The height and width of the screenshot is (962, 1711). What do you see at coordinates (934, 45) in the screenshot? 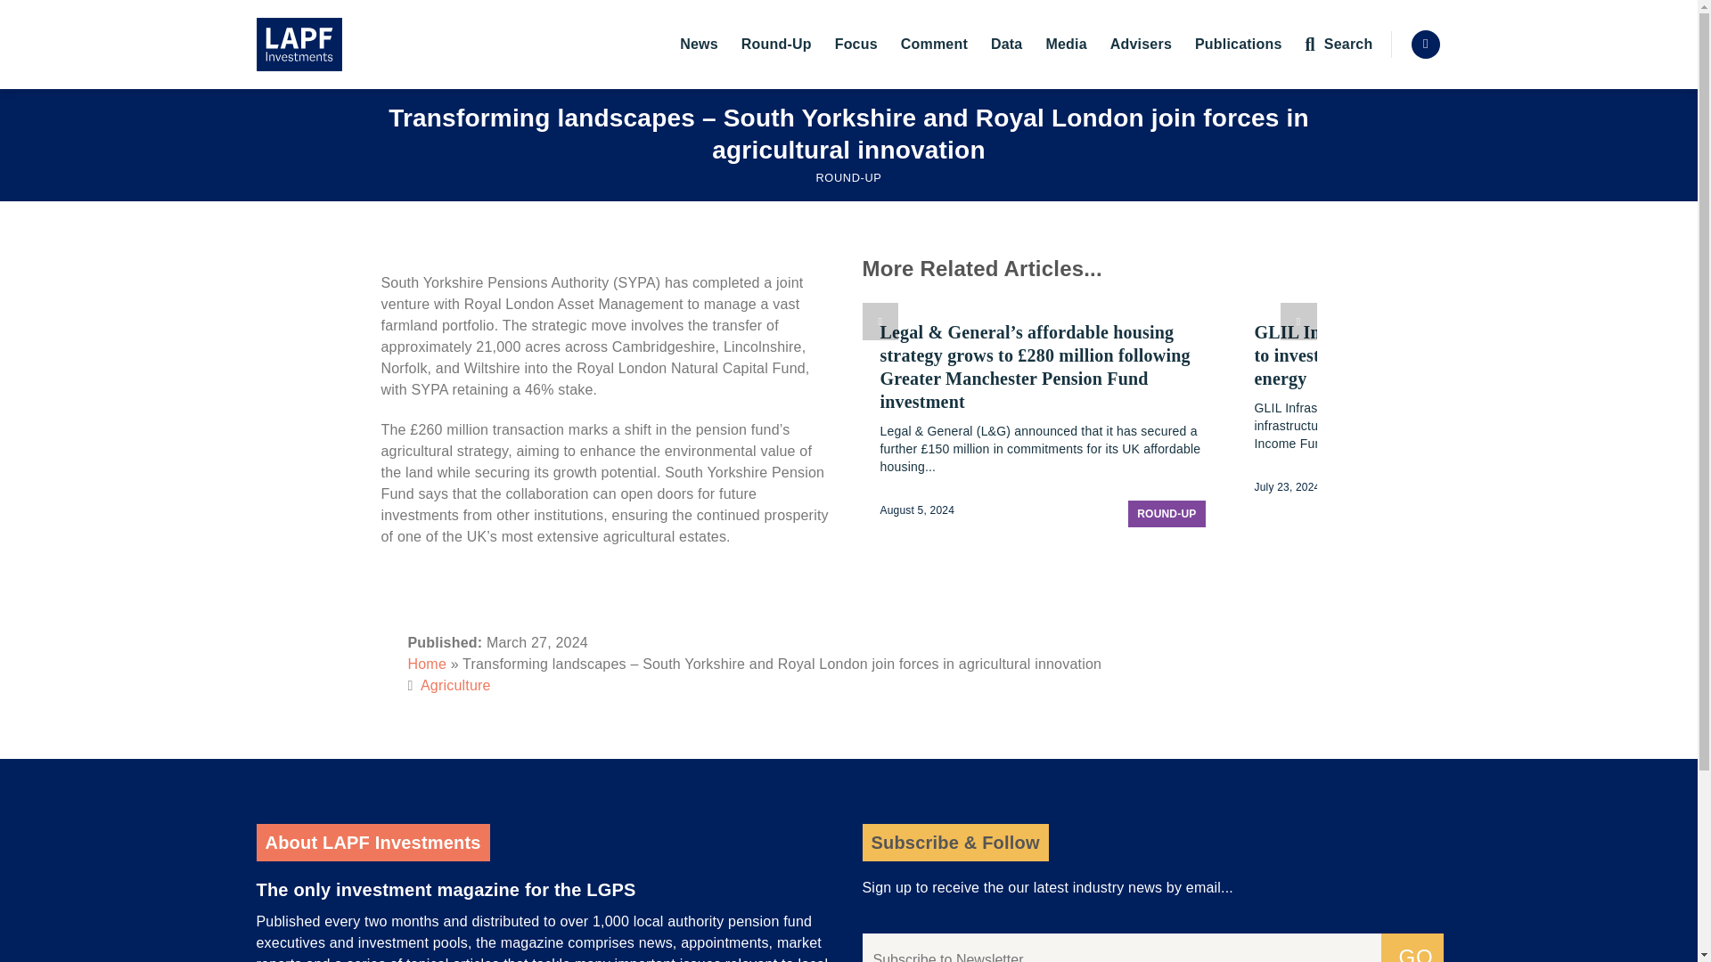
I see `Comment` at bounding box center [934, 45].